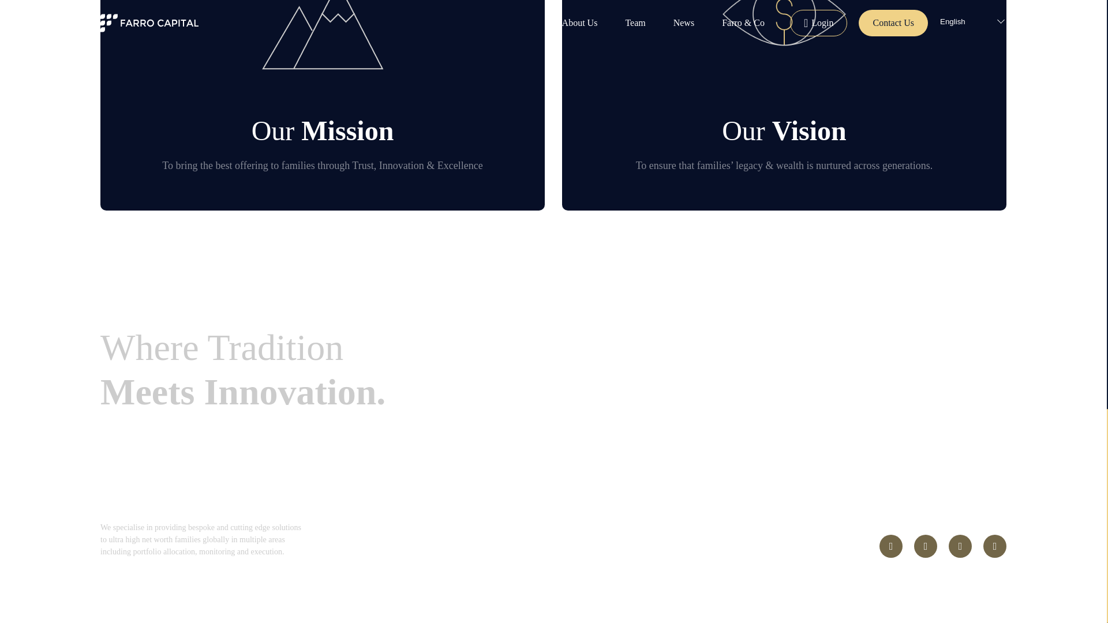  Describe the element at coordinates (802, 546) in the screenshot. I see `Privacy Policy` at that location.